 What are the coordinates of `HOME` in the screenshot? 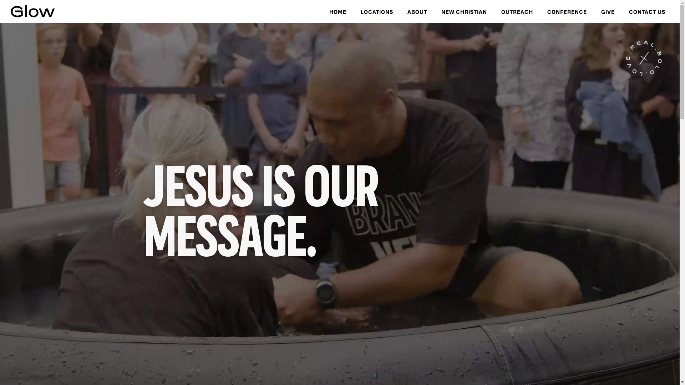 It's located at (338, 11).